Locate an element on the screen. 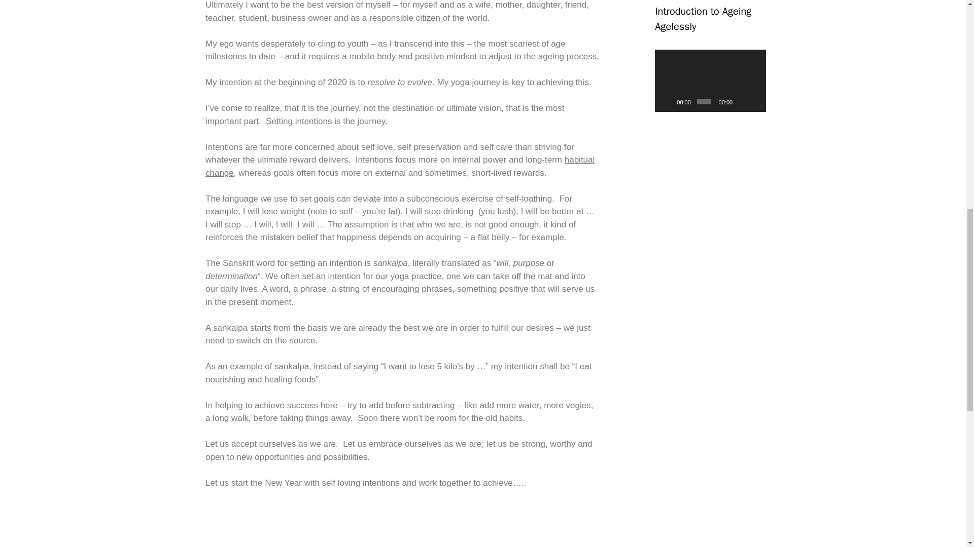 The height and width of the screenshot is (547, 974). Fullscreen is located at coordinates (755, 101).